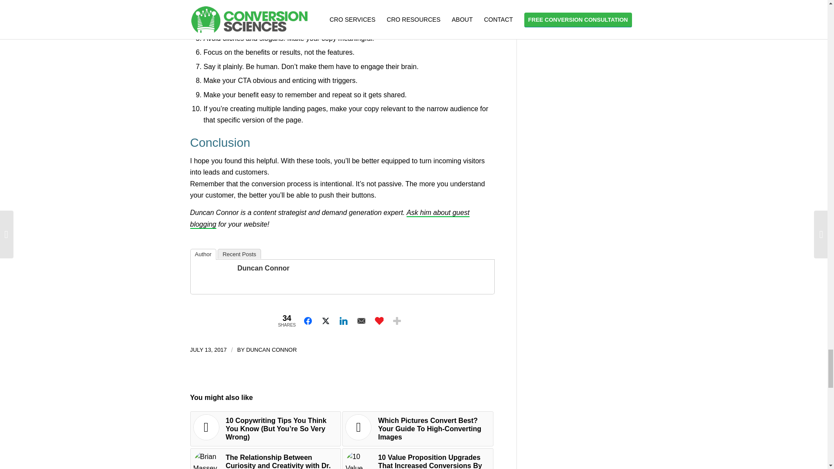  I want to click on Author, so click(203, 254).